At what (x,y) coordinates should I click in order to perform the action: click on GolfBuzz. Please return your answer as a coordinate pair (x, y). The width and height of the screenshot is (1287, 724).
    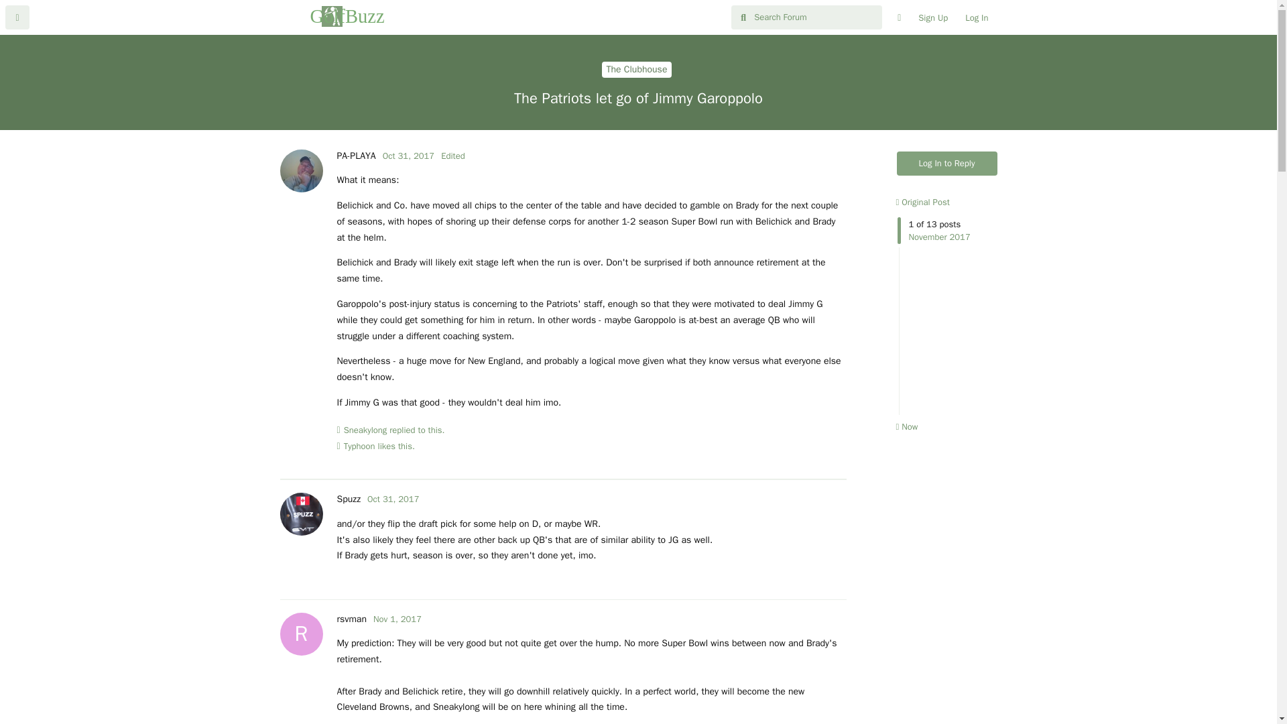
    Looking at the image, I should click on (933, 17).